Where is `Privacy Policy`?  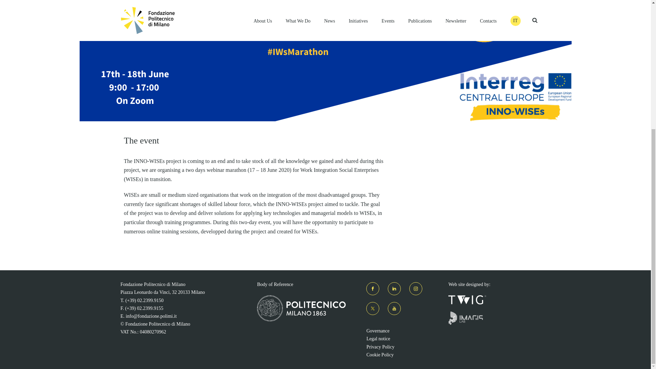 Privacy Policy is located at coordinates (380, 346).